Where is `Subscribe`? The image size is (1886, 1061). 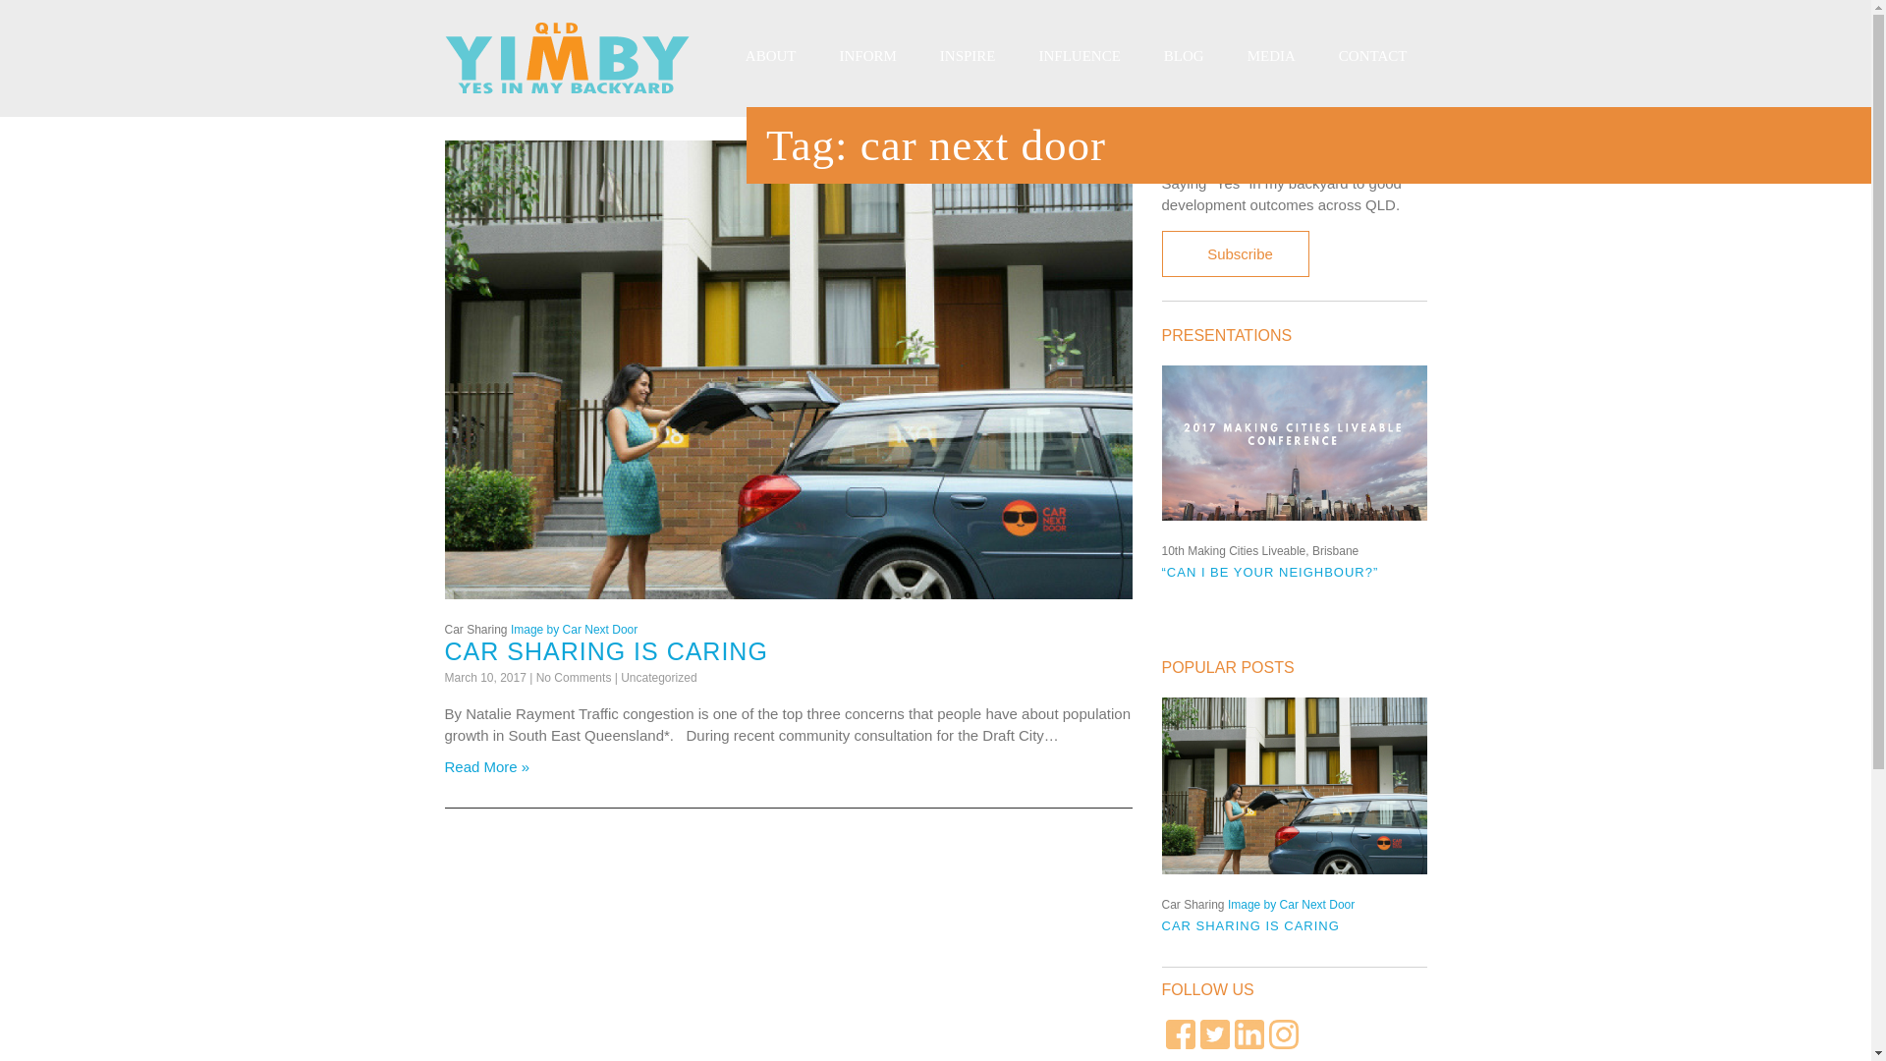 Subscribe is located at coordinates (1235, 253).